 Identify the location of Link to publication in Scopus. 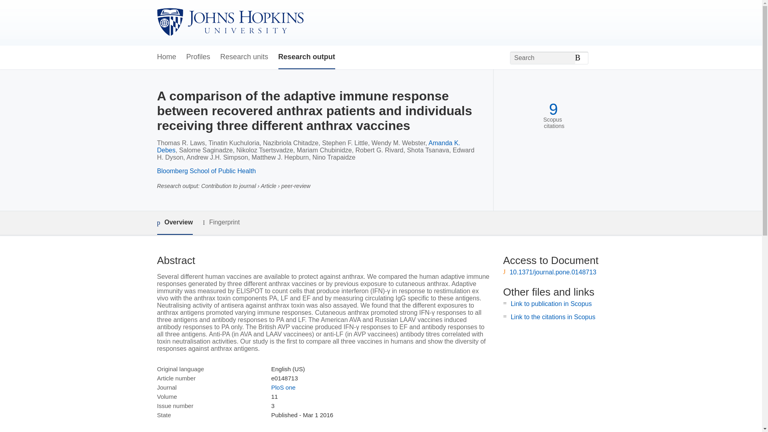
(551, 303).